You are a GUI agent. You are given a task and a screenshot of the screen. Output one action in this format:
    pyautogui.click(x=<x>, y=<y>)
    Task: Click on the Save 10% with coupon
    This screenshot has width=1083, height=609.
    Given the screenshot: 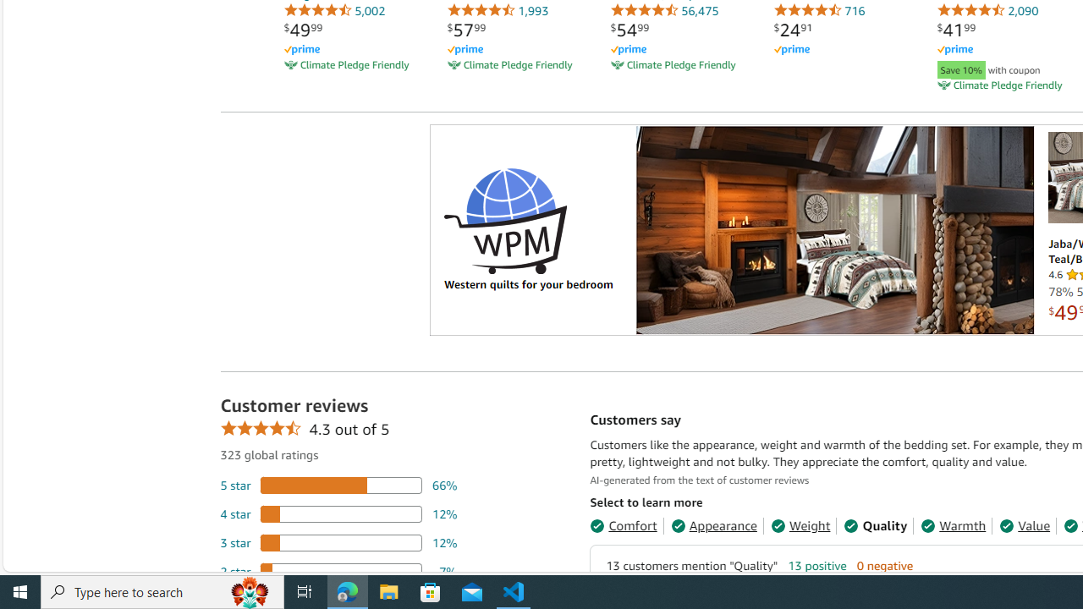 What is the action you would take?
    pyautogui.click(x=1005, y=68)
    